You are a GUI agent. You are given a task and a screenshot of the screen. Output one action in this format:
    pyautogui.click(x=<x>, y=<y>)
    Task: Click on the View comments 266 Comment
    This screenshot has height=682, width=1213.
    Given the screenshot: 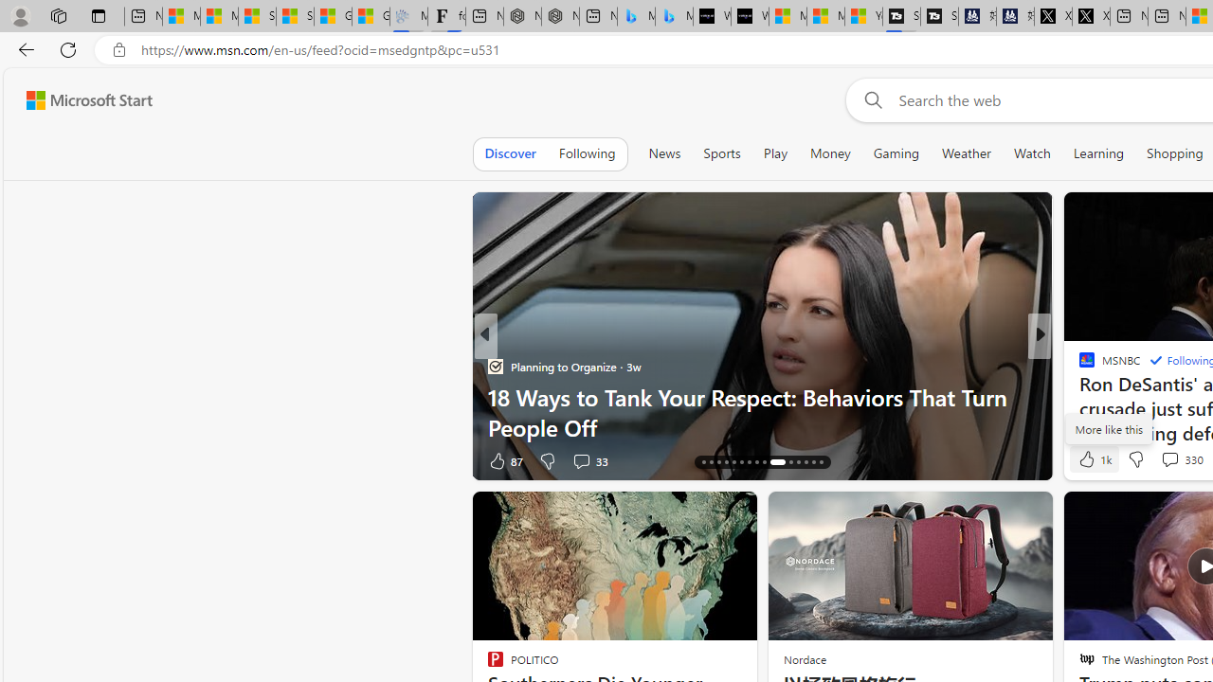 What is the action you would take?
    pyautogui.click(x=1183, y=460)
    